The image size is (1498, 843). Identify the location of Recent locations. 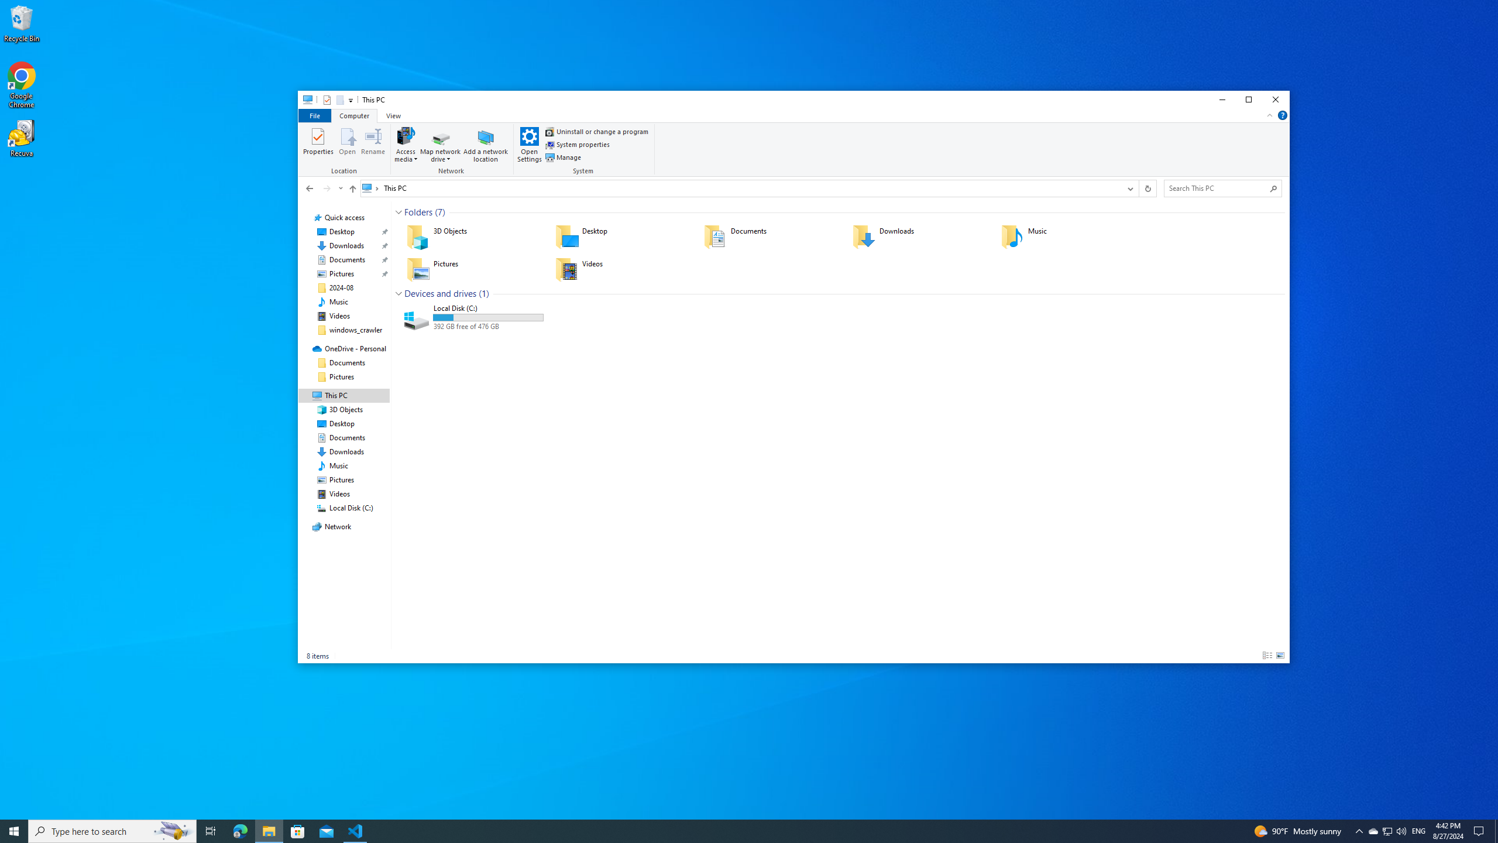
(339, 188).